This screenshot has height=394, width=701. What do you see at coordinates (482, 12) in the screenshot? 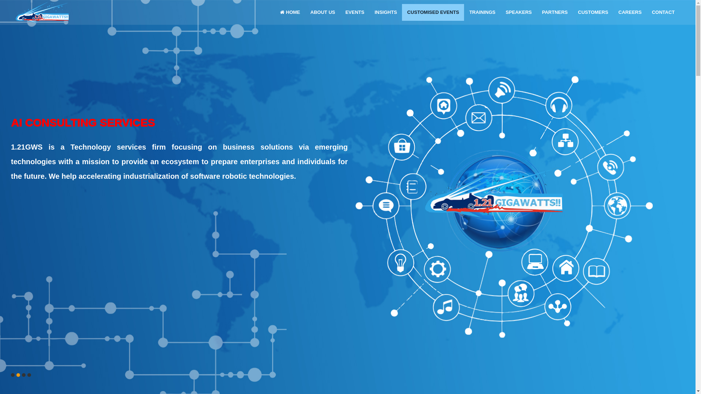
I see `TRAININGS` at bounding box center [482, 12].